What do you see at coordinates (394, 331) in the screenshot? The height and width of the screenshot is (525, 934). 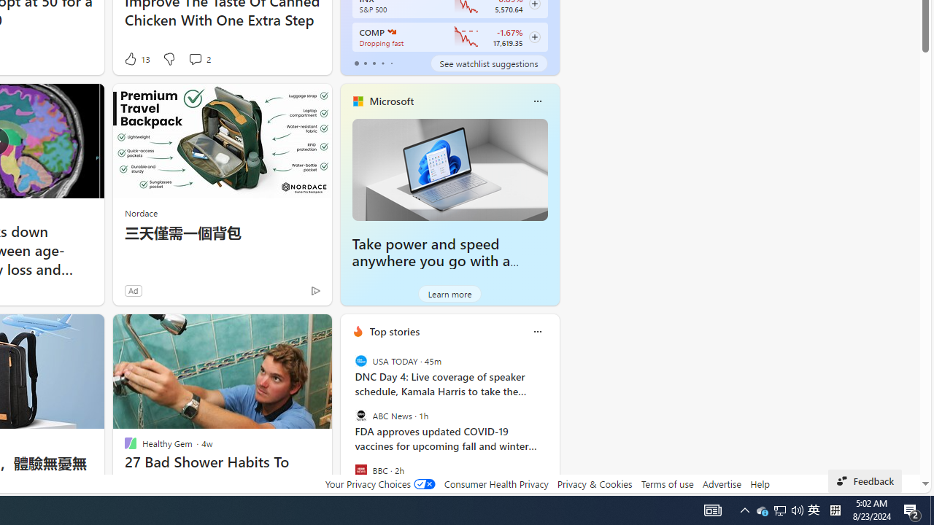 I see `Top stories` at bounding box center [394, 331].